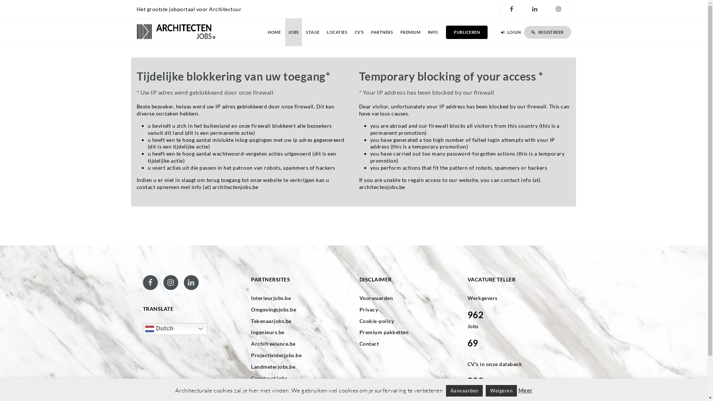 The height and width of the screenshot is (401, 713). Describe the element at coordinates (175, 329) in the screenshot. I see `Dutch` at that location.